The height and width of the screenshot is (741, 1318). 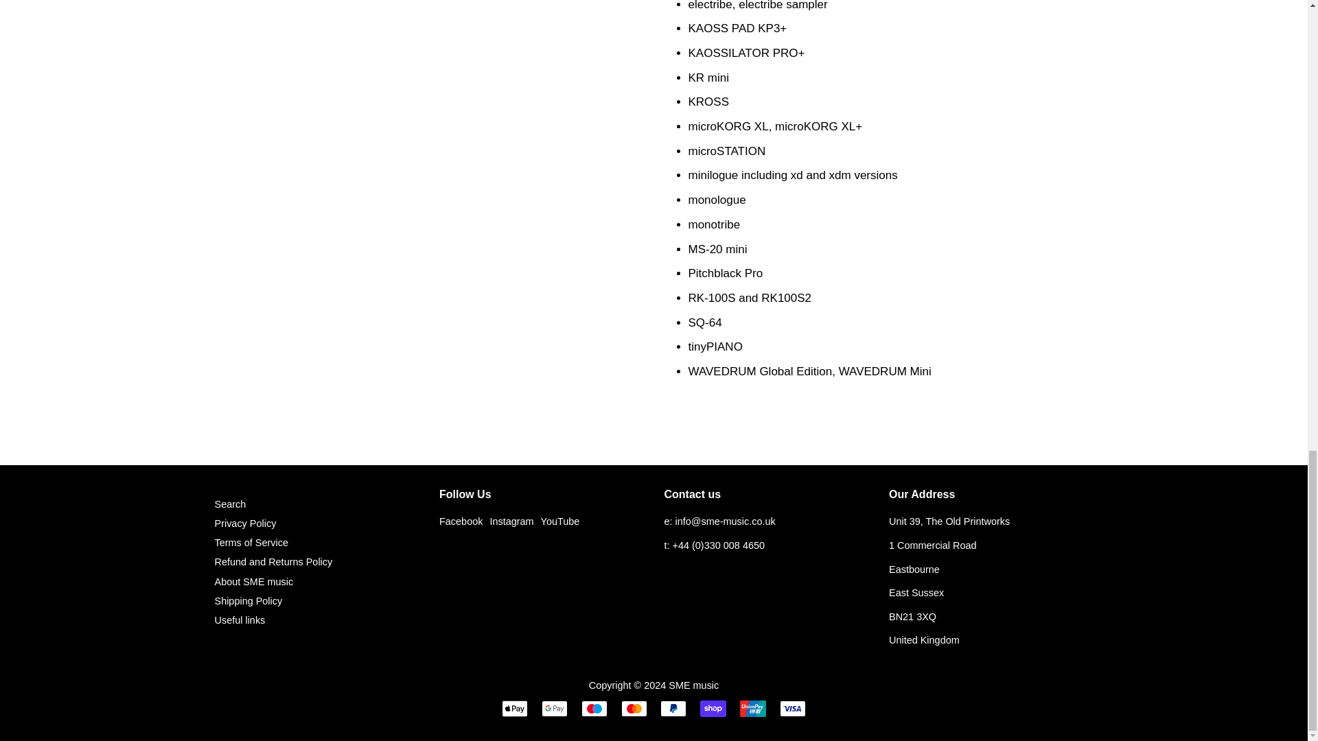 What do you see at coordinates (511, 521) in the screenshot?
I see `Instagram` at bounding box center [511, 521].